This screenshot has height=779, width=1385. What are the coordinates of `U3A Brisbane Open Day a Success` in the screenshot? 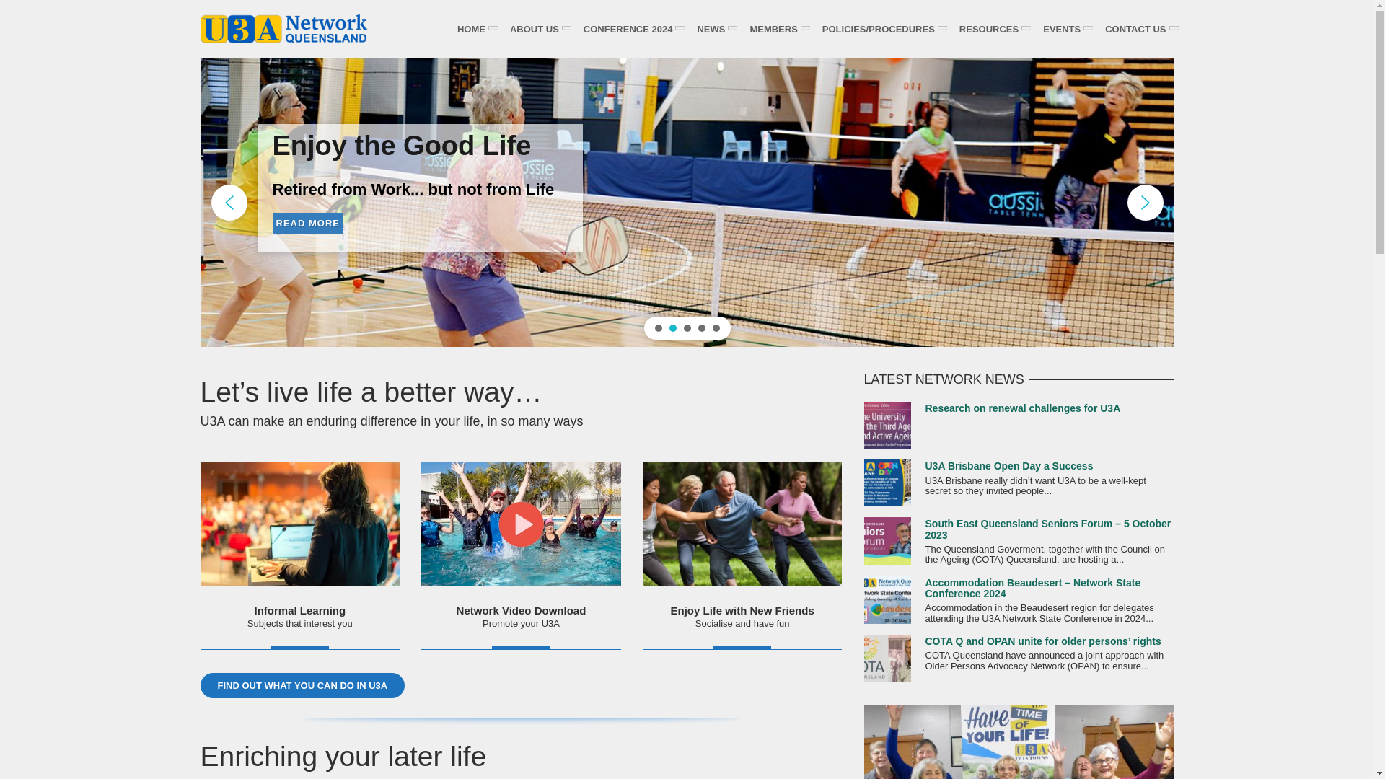 It's located at (1008, 466).